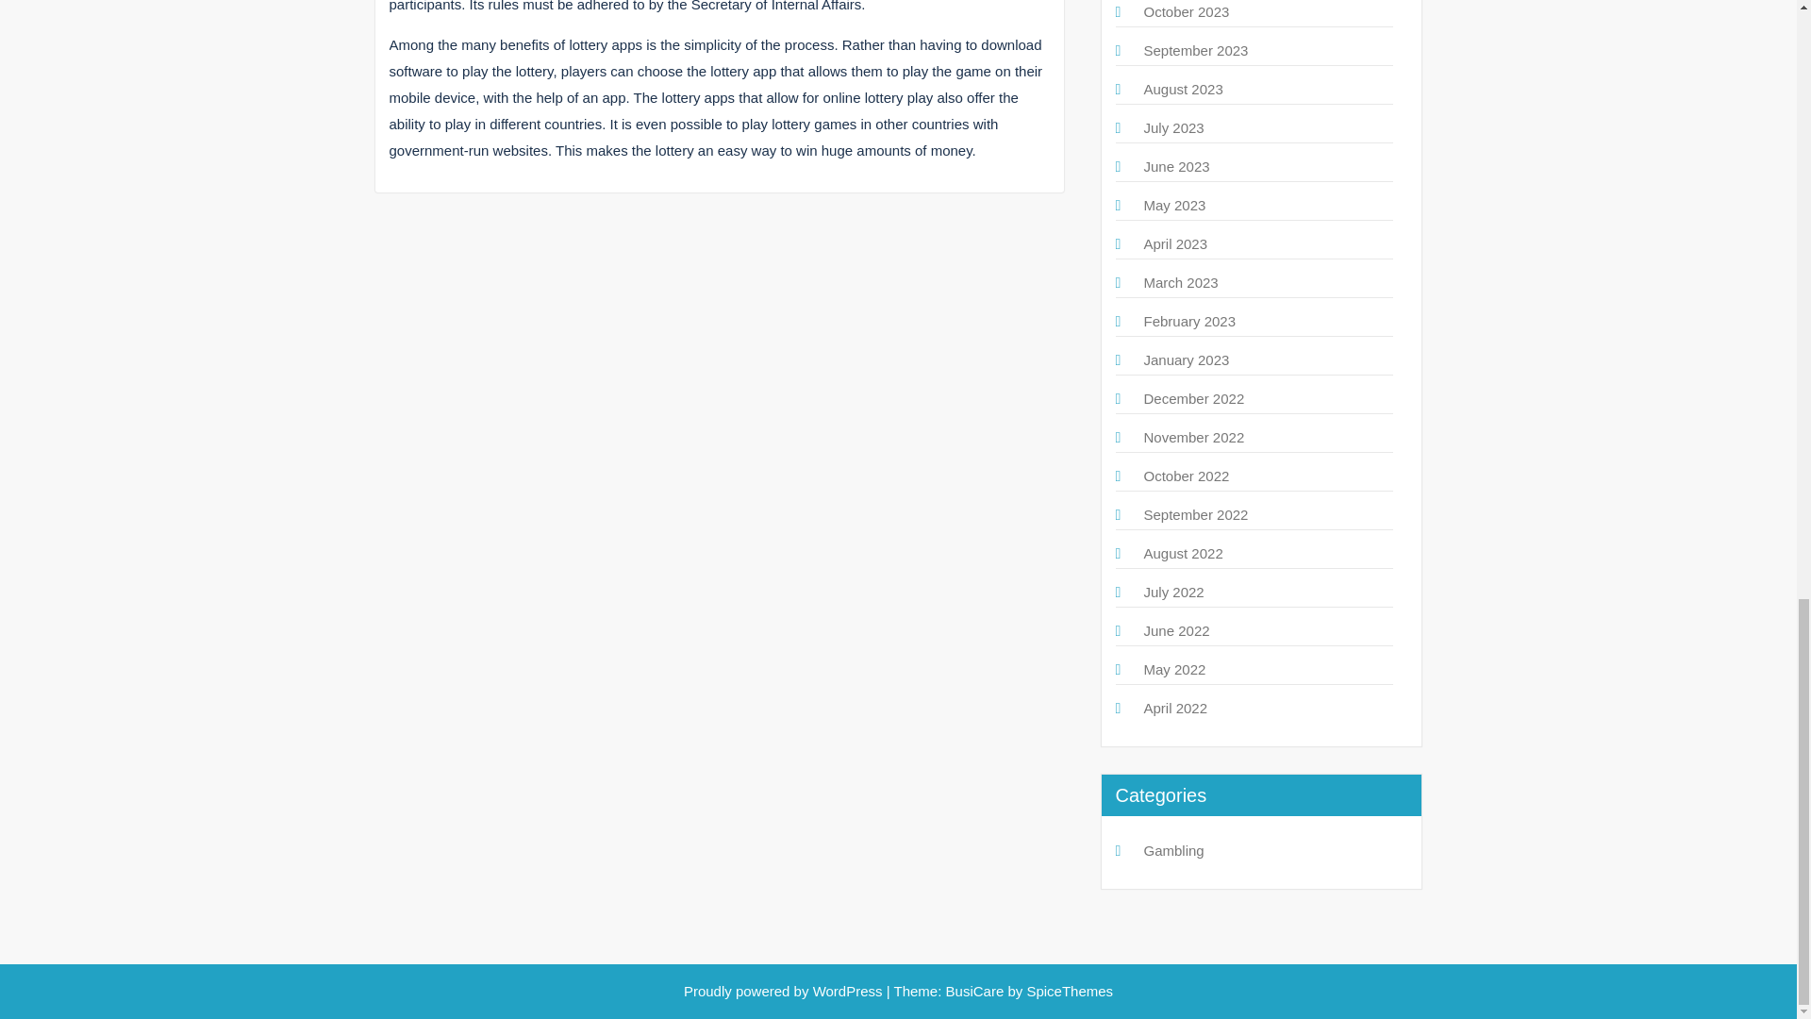  What do you see at coordinates (1183, 89) in the screenshot?
I see `August 2023` at bounding box center [1183, 89].